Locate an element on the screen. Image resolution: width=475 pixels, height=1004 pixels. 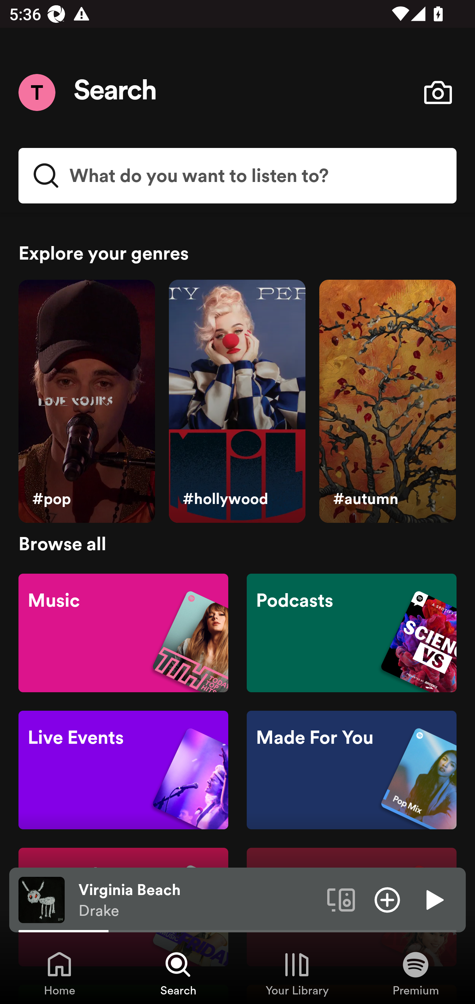
#autumn is located at coordinates (387, 402).